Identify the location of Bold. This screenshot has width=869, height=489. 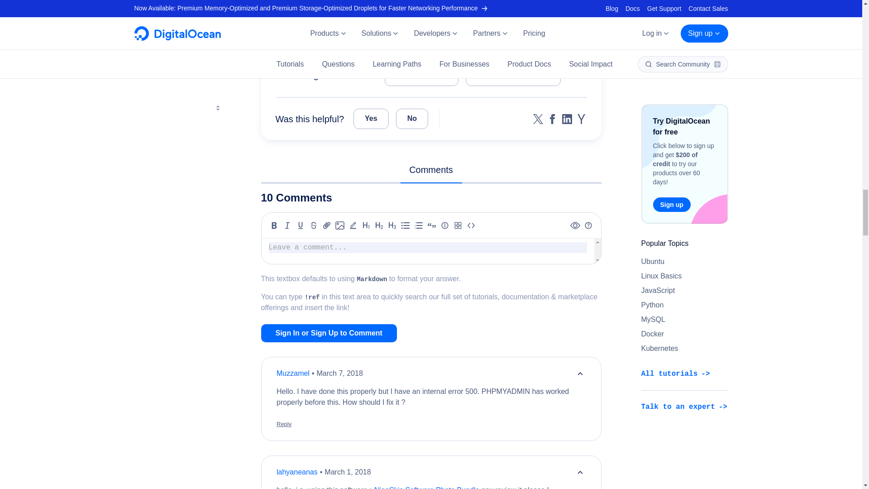
(274, 225).